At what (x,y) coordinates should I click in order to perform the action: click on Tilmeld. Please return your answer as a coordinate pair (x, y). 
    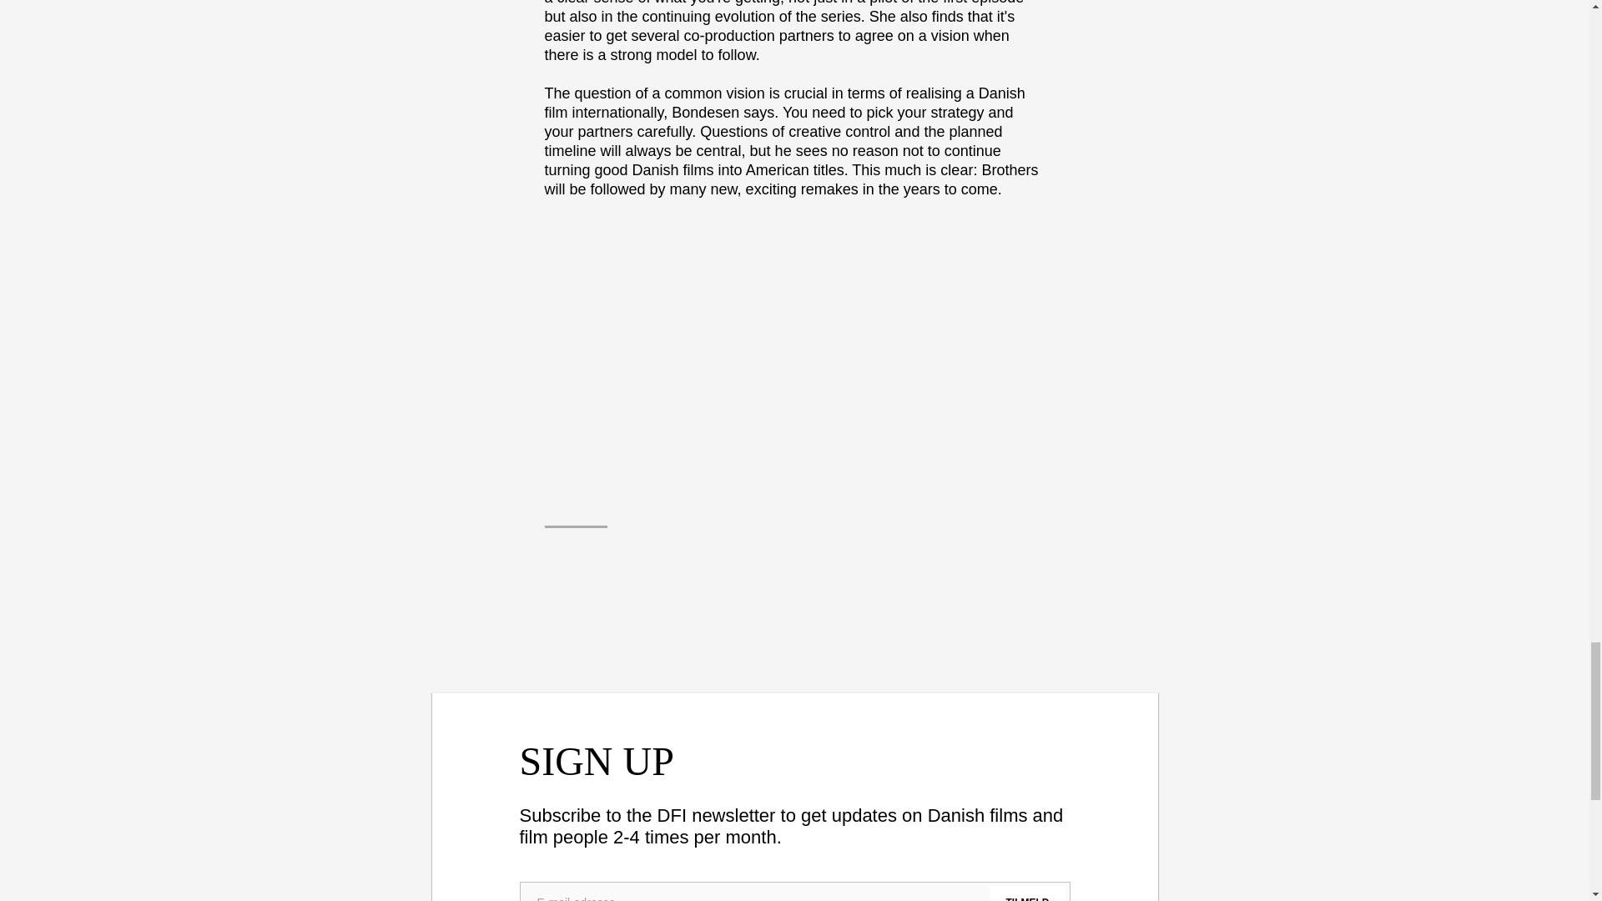
    Looking at the image, I should click on (1028, 893).